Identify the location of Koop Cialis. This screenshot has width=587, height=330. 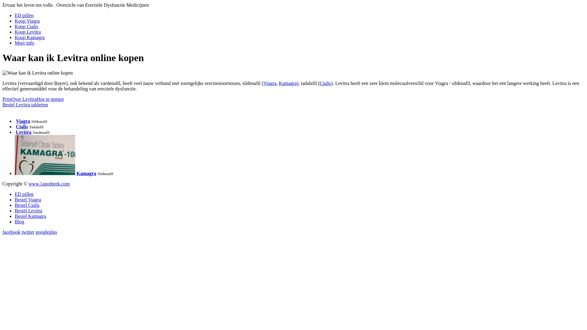
(26, 26).